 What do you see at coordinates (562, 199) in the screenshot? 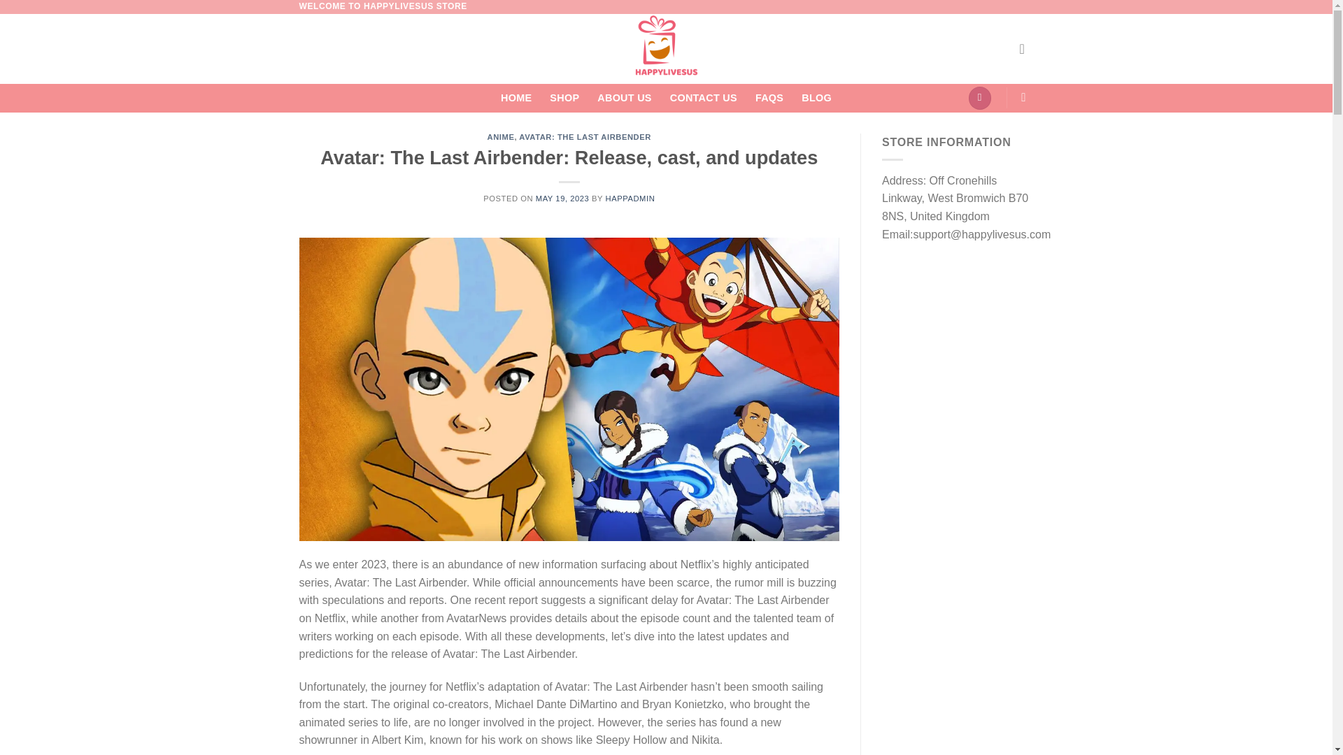
I see `MAY 19, 2023` at bounding box center [562, 199].